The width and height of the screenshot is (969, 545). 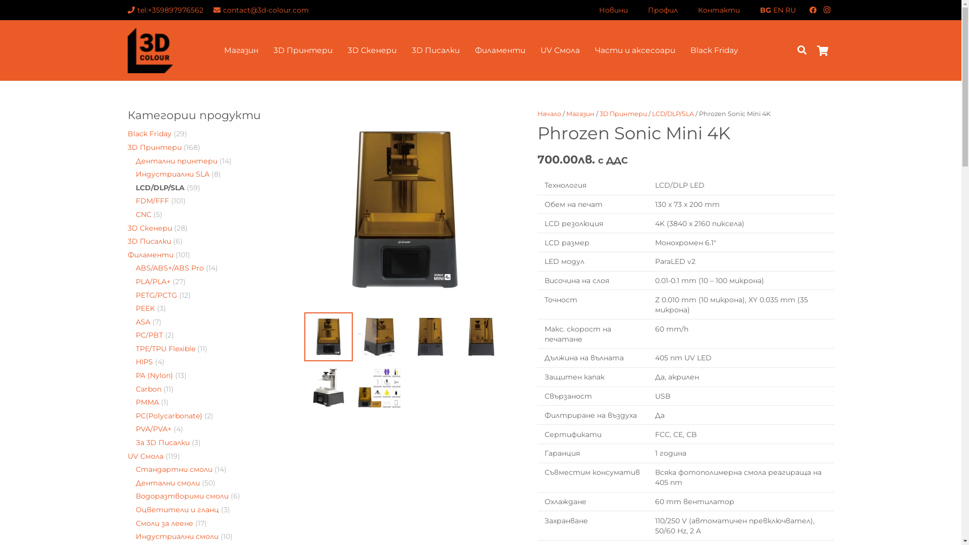 I want to click on PVA/PVA+, so click(x=153, y=429).